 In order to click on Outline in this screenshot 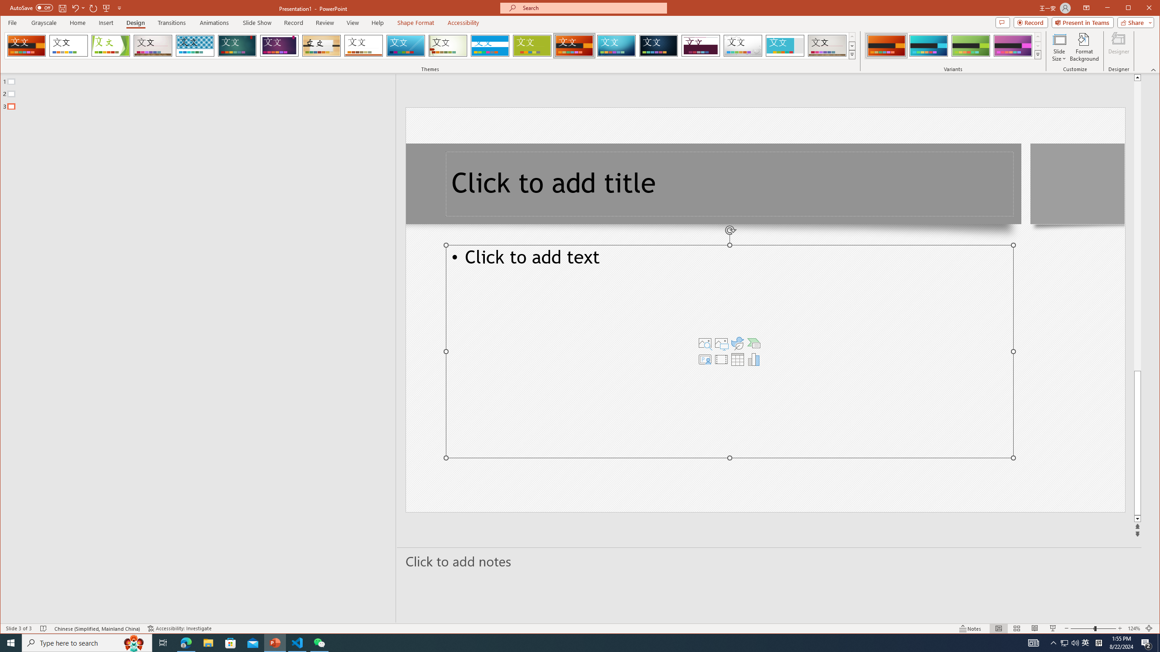, I will do `click(202, 91)`.